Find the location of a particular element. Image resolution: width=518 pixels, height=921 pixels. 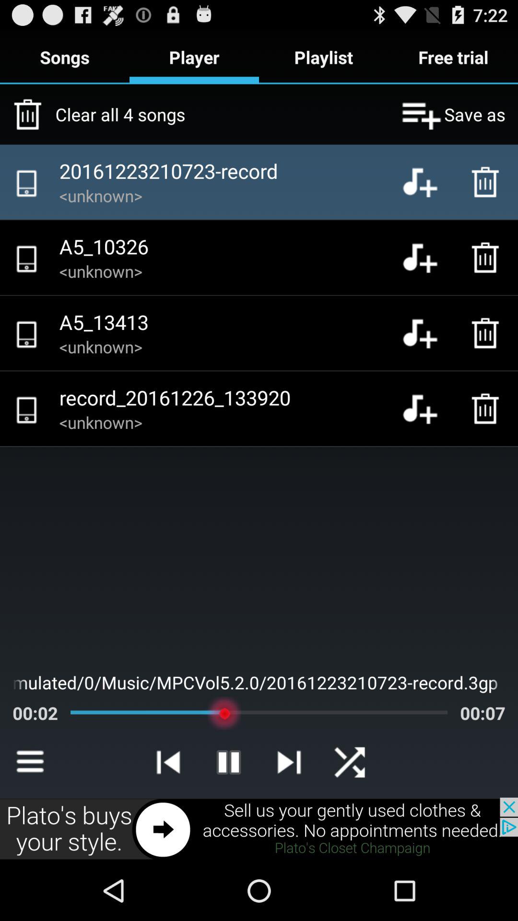

create sound is located at coordinates (427, 333).